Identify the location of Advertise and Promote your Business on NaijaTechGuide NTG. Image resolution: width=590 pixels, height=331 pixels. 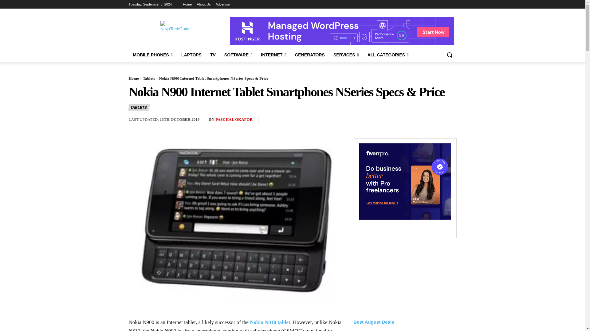
(223, 4).